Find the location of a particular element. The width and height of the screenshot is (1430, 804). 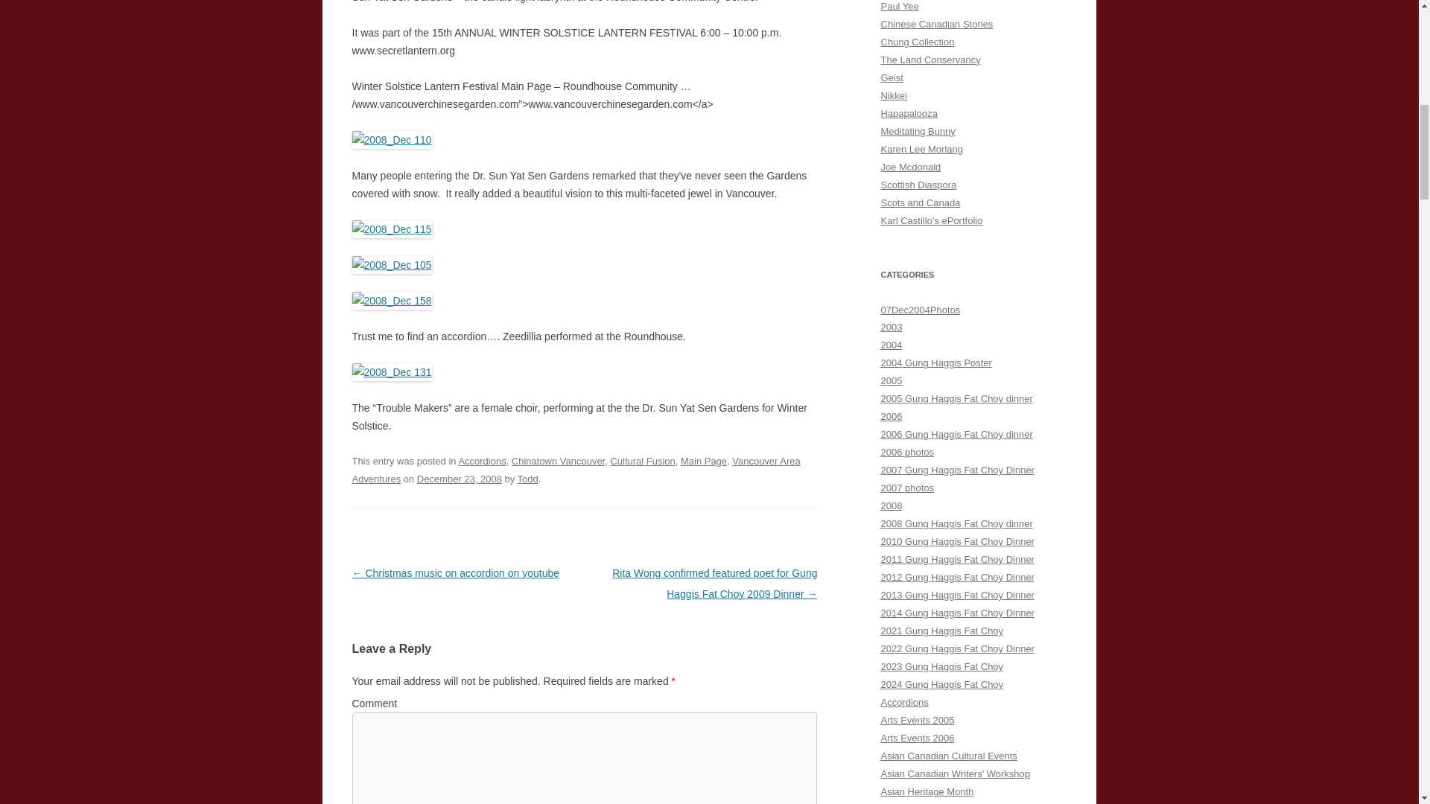

Paul Yee is located at coordinates (899, 6).